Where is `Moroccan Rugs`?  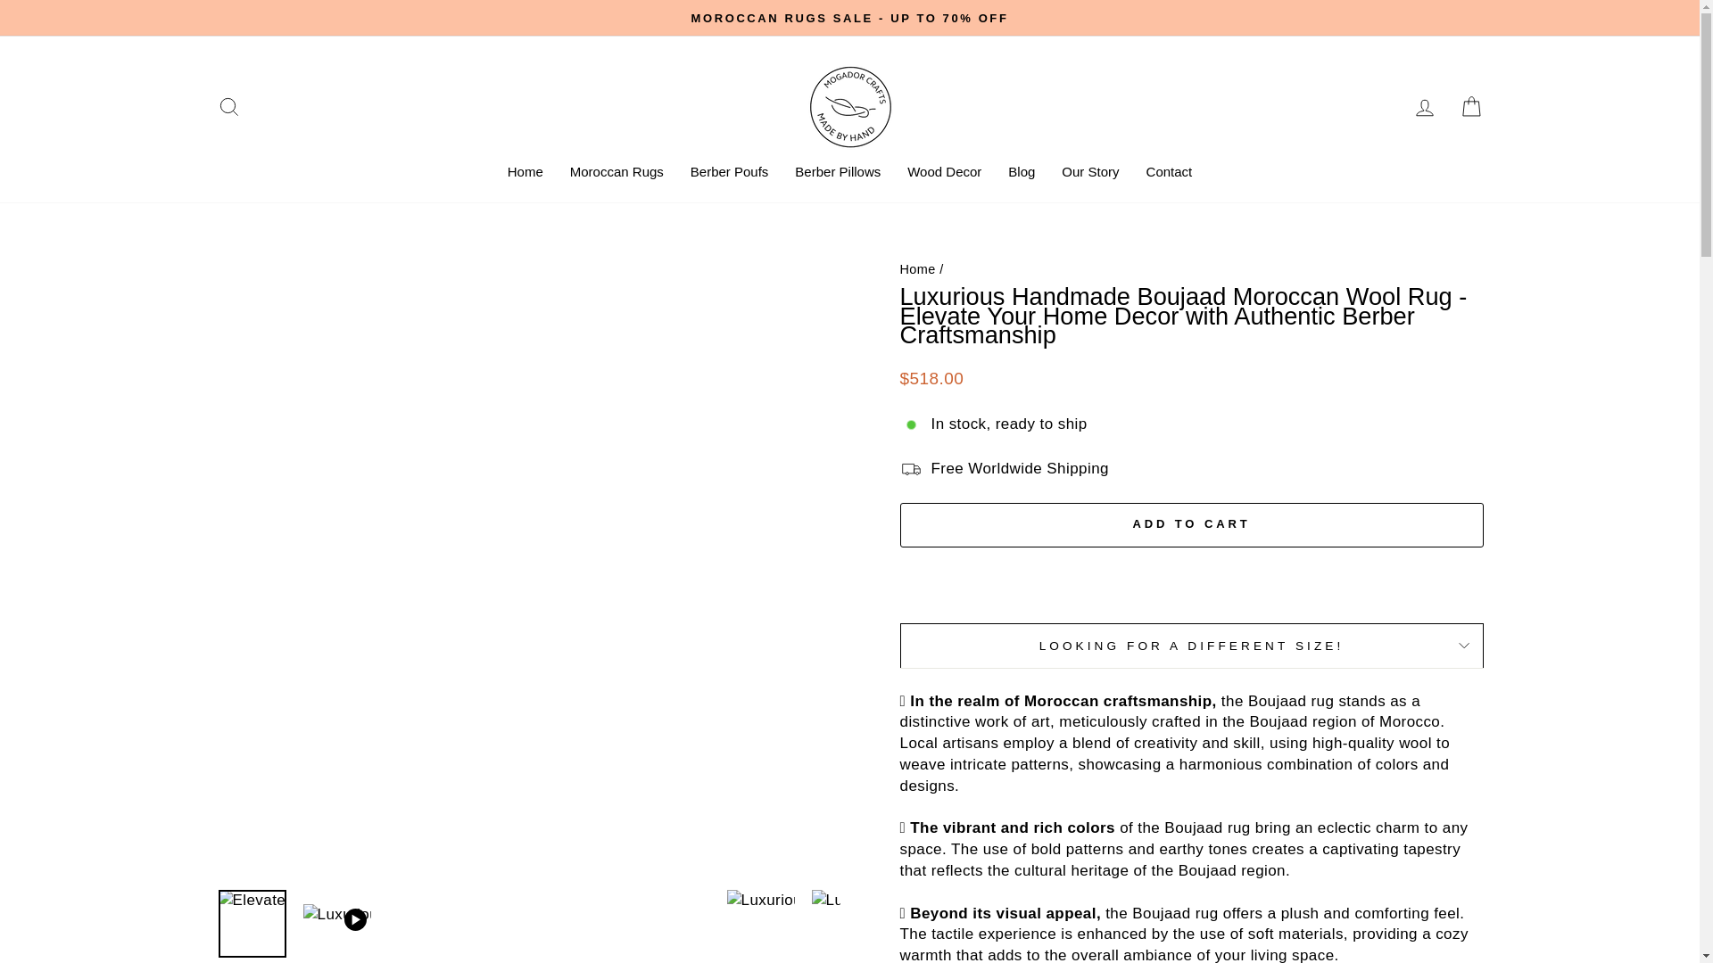
Moroccan Rugs is located at coordinates (617, 173).